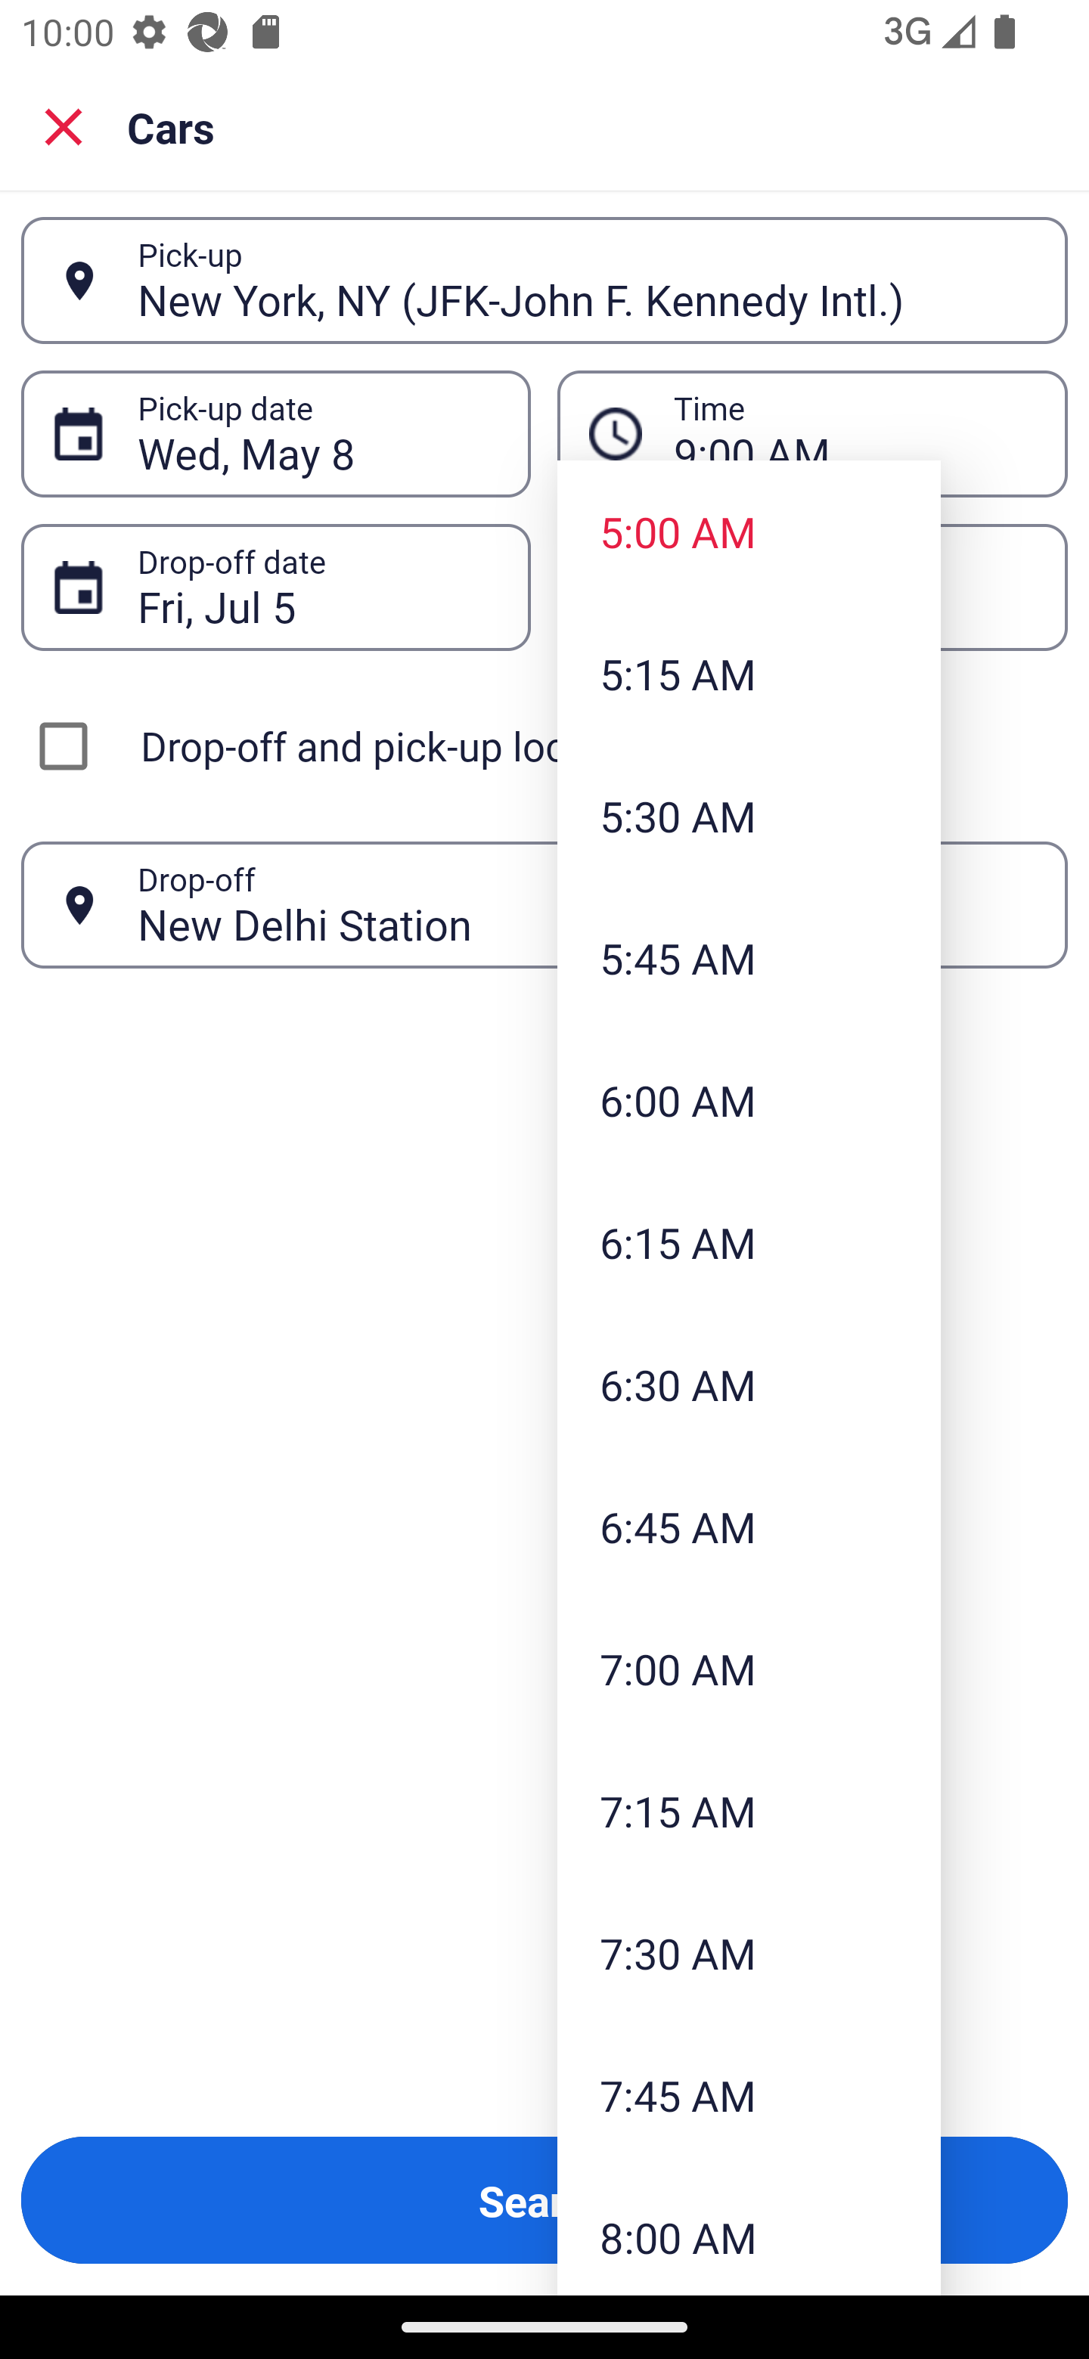  Describe the element at coordinates (749, 1526) in the screenshot. I see `6:45 AM` at that location.